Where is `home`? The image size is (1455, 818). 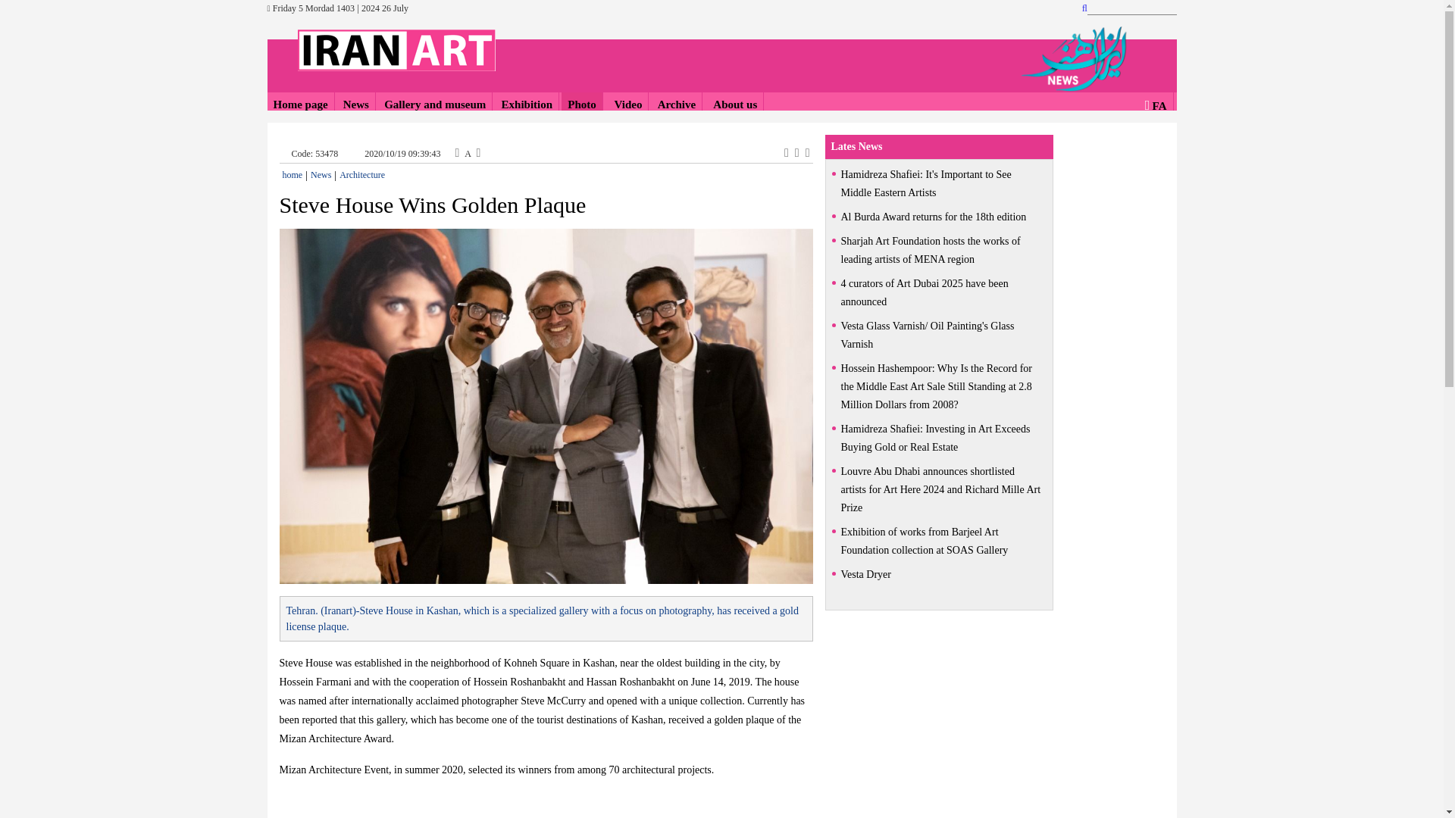
home is located at coordinates (293, 174).